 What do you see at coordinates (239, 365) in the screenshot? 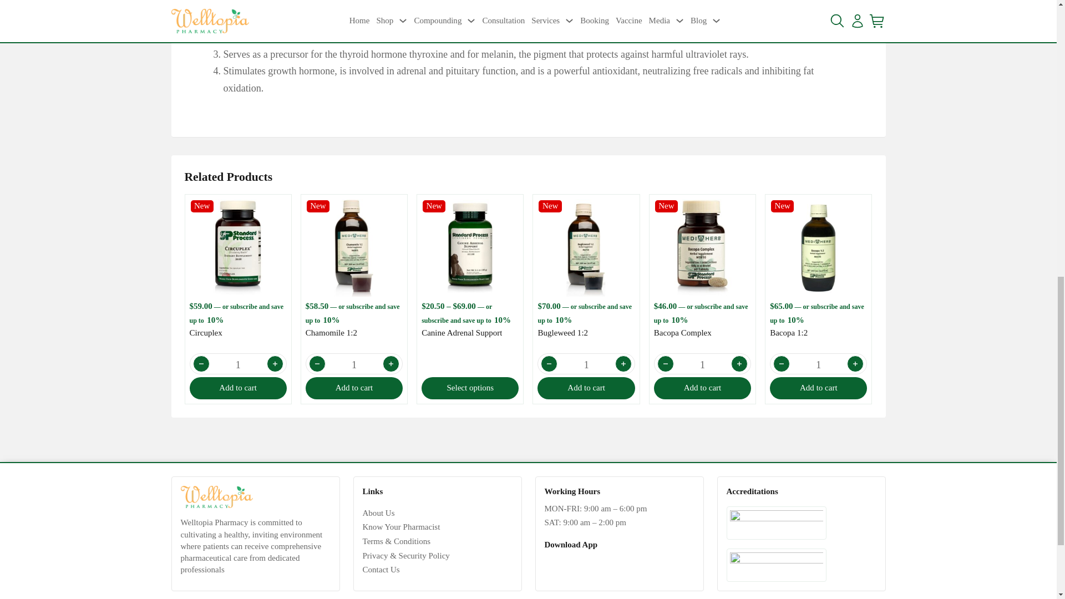
I see `1` at bounding box center [239, 365].